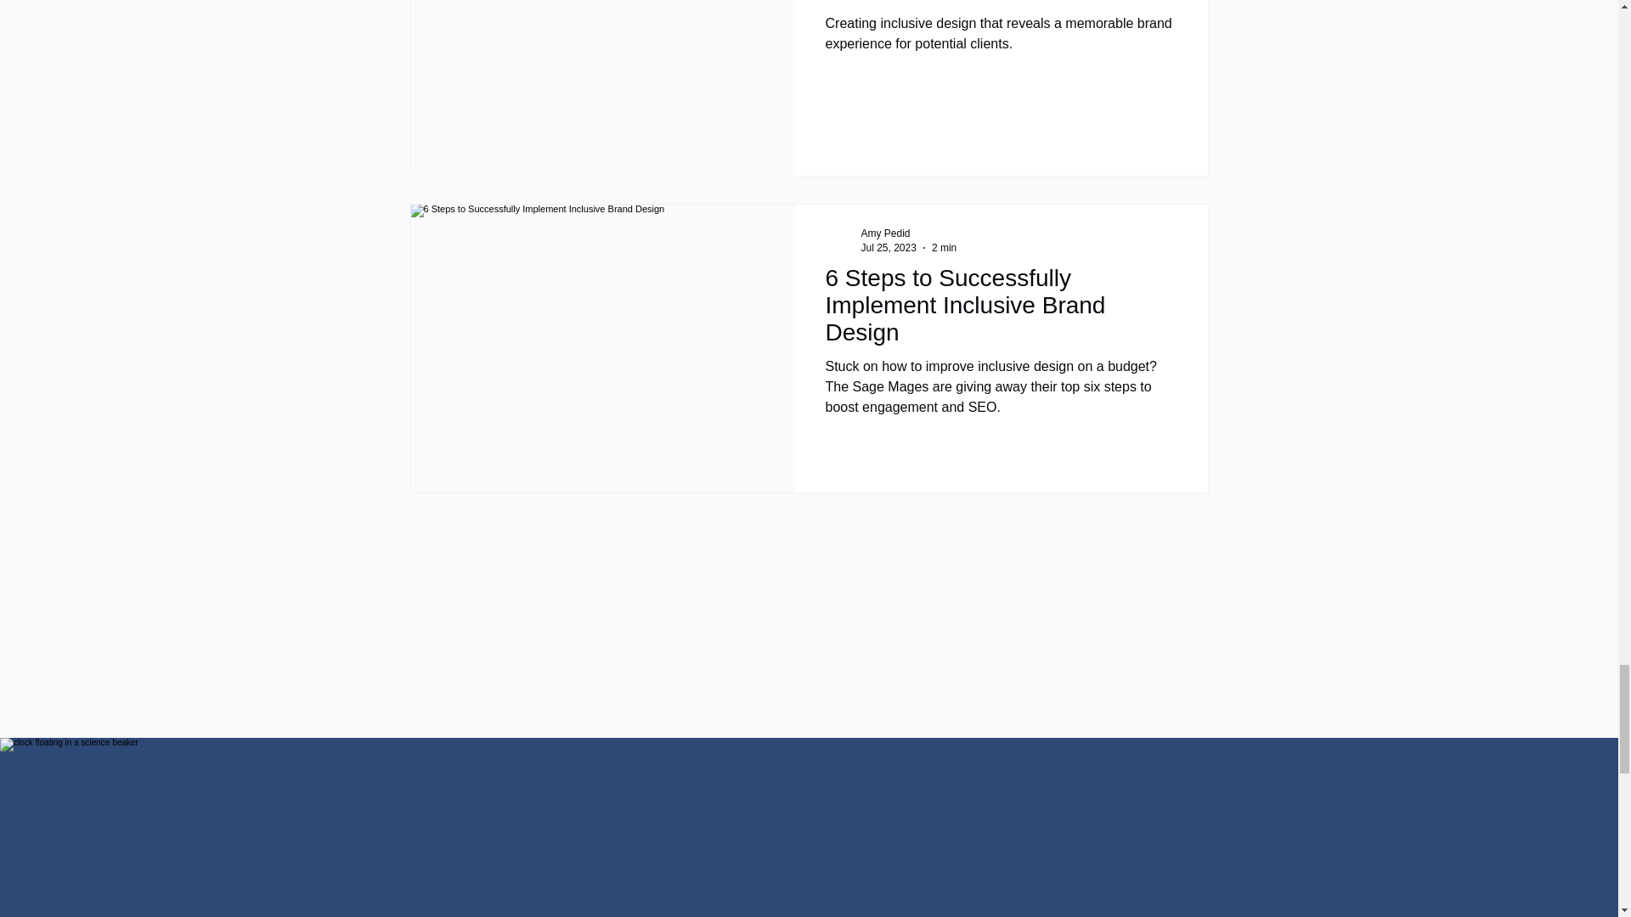  What do you see at coordinates (885, 233) in the screenshot?
I see `Amy Pedid` at bounding box center [885, 233].